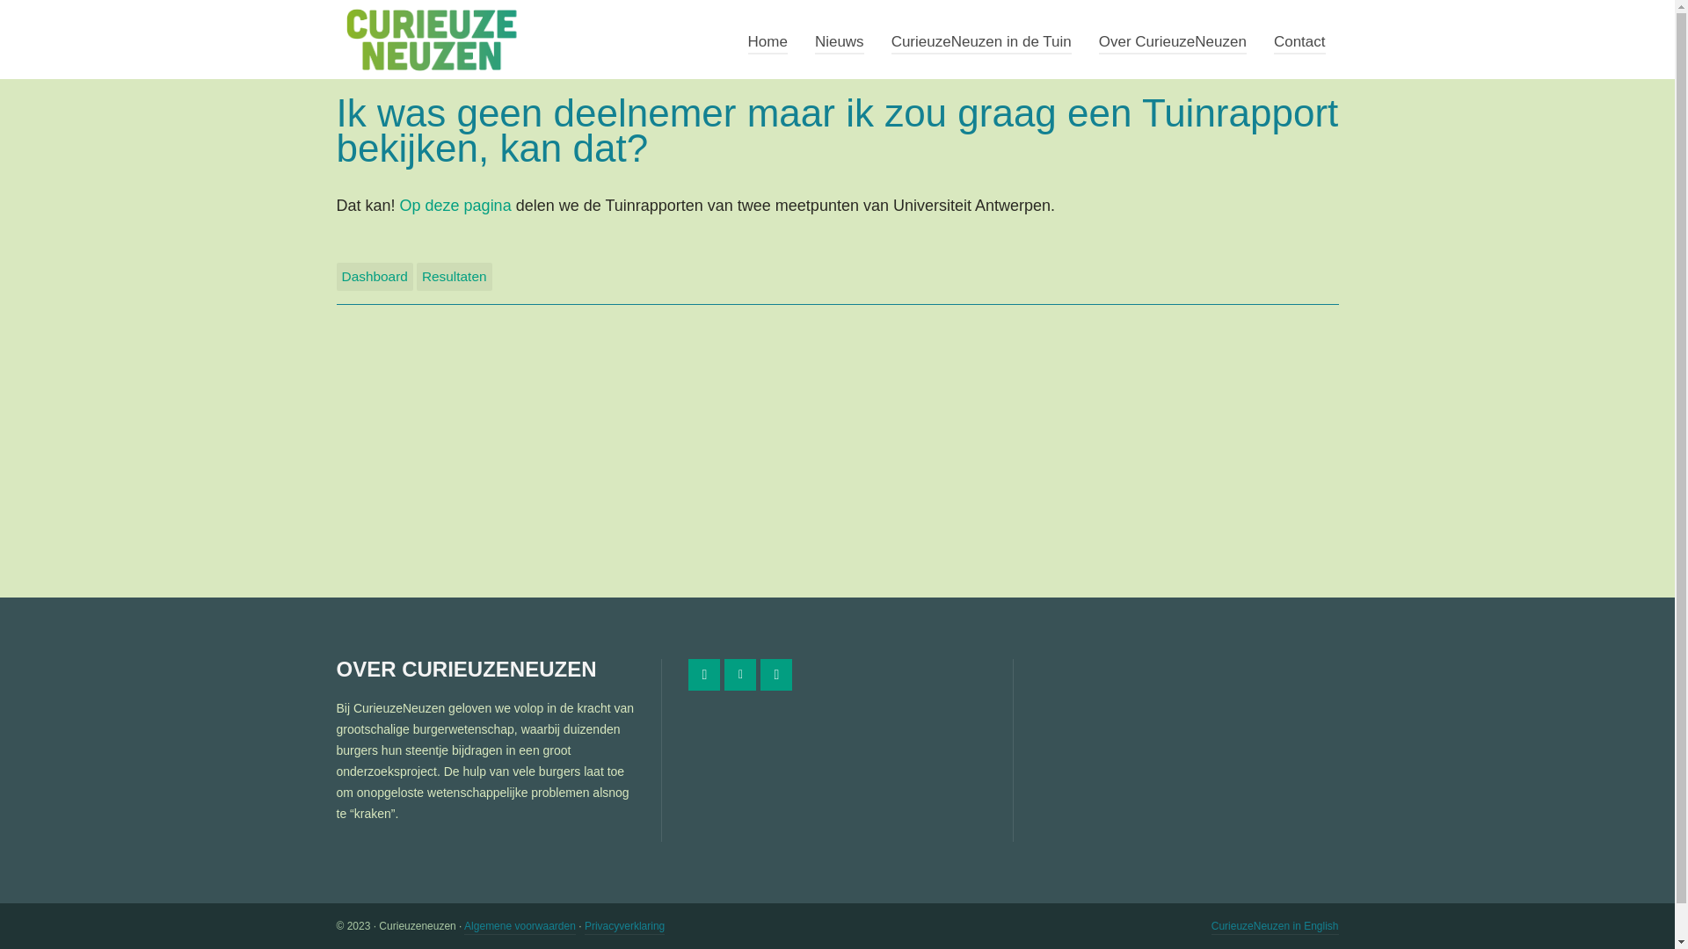 The width and height of the screenshot is (1688, 949). I want to click on CurieuzeNeuzen in de Tuin, so click(981, 40).